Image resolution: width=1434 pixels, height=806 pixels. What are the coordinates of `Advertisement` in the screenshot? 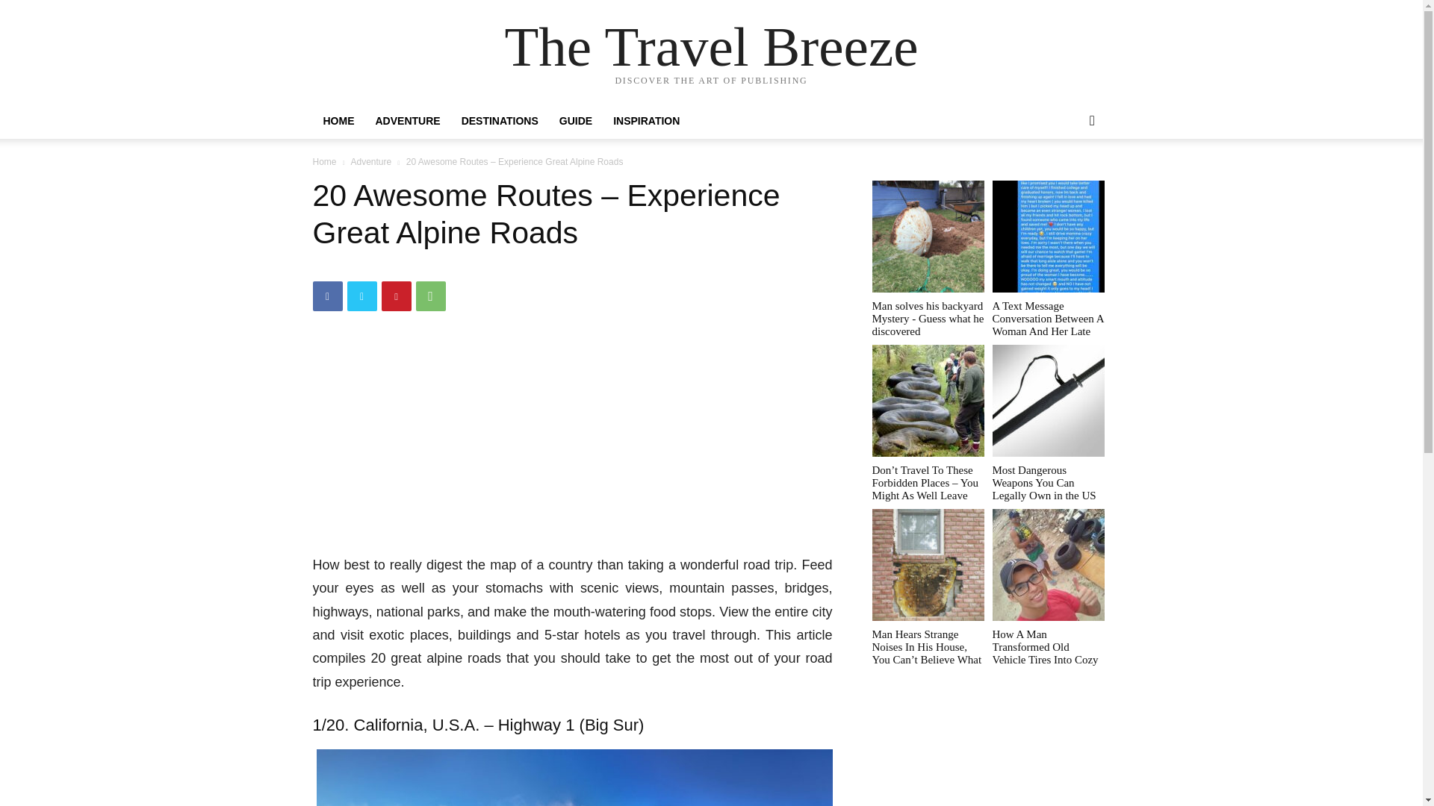 It's located at (989, 755).